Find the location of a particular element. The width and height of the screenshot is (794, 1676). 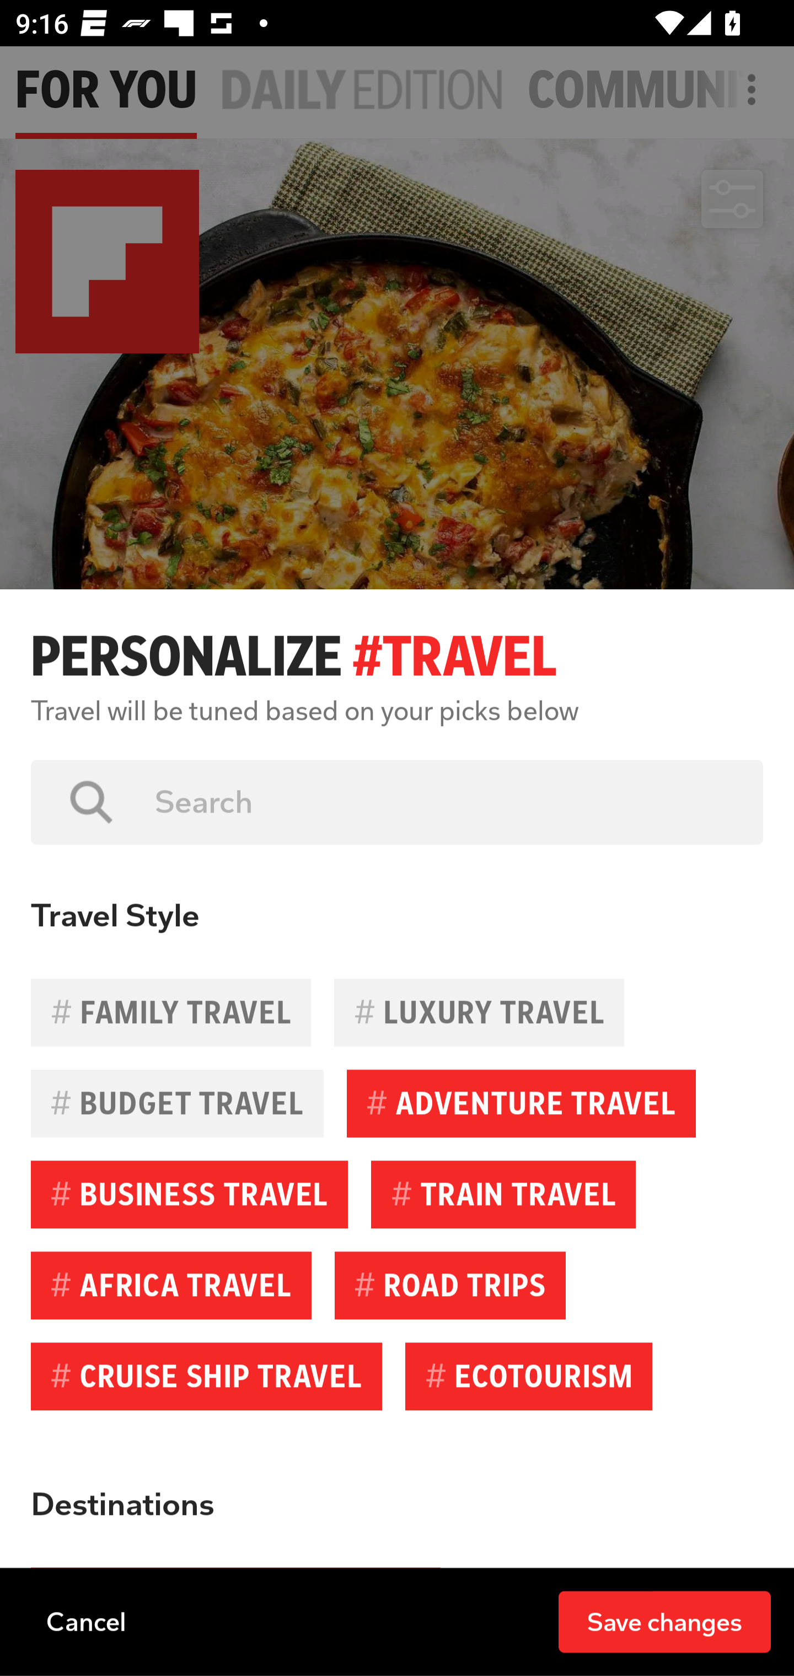

# AFRICA TRAVEL is located at coordinates (171, 1285).